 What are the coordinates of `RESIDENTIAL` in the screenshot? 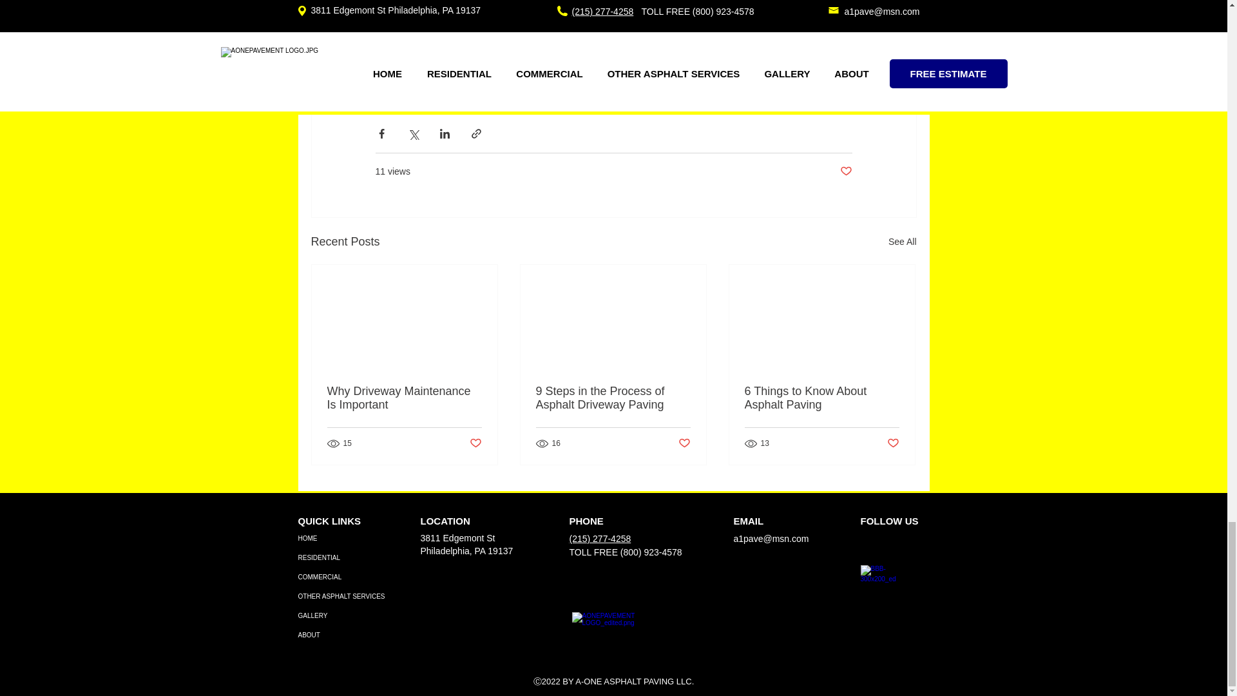 It's located at (343, 558).